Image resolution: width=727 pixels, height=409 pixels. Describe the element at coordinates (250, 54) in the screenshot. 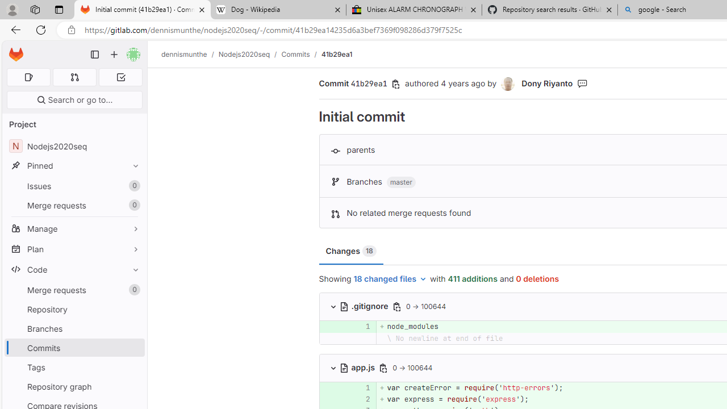

I see `Nodejs2020seq/` at that location.